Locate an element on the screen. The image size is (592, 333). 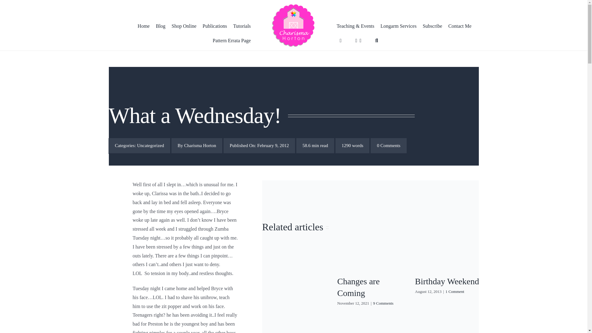
Pattern Errata Page is located at coordinates (230, 41).